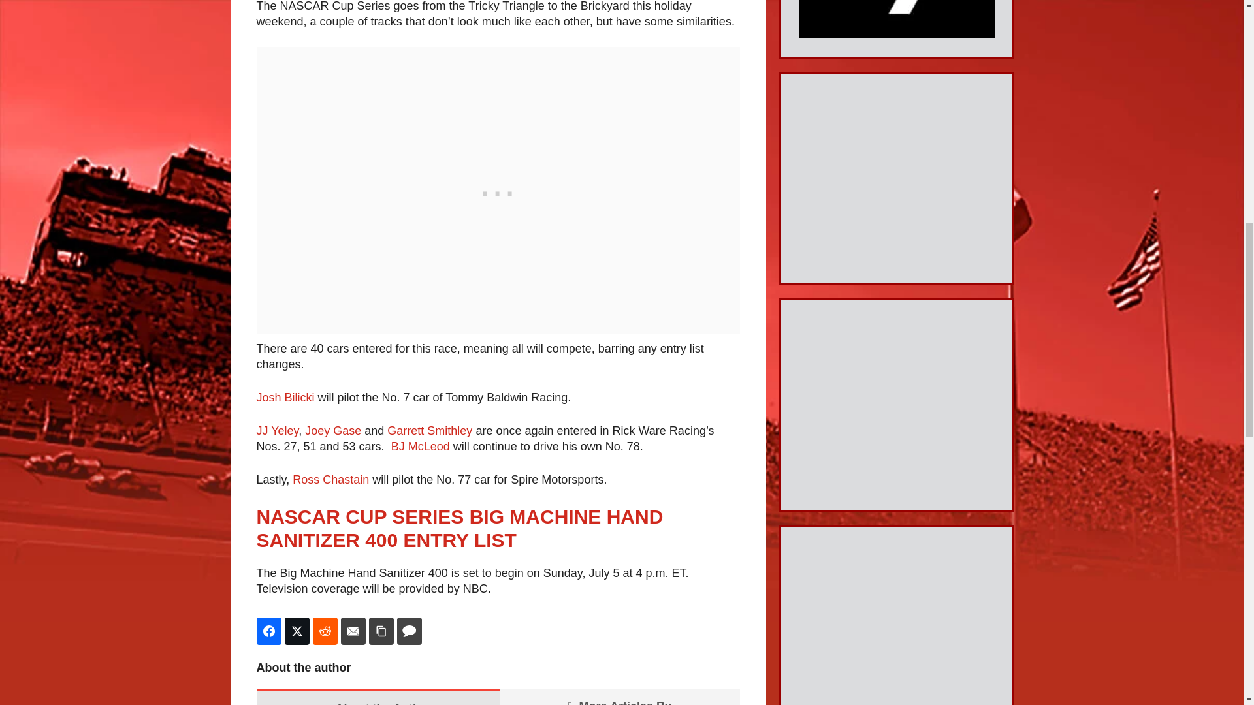  I want to click on Share on Copy Link, so click(381, 631).